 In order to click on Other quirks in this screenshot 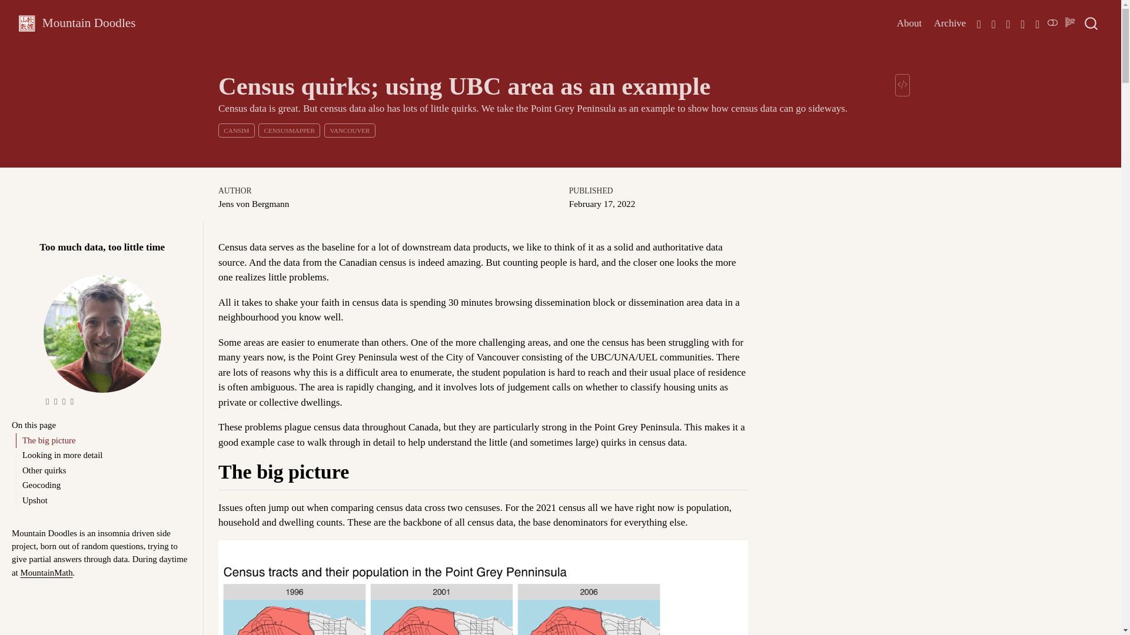, I will do `click(104, 470)`.